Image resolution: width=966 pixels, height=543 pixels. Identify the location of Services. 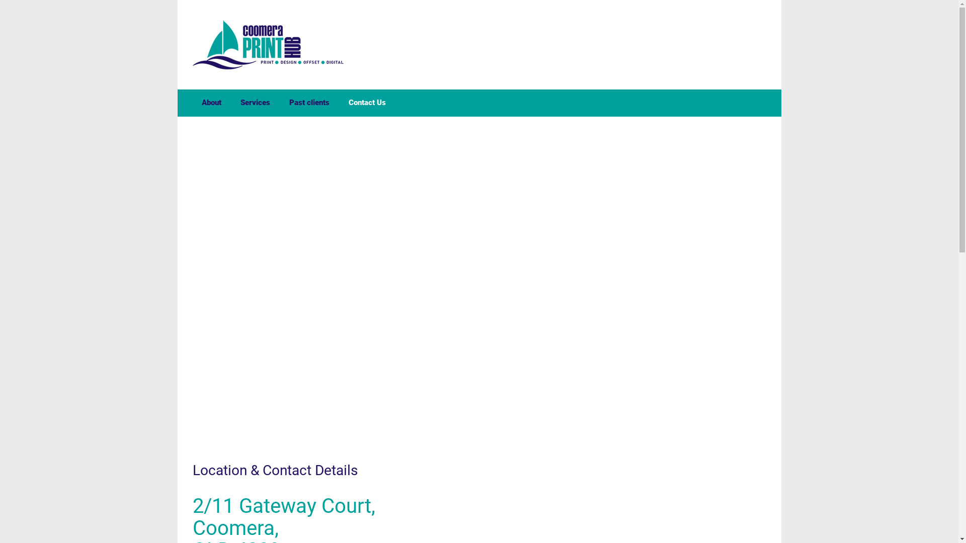
(256, 103).